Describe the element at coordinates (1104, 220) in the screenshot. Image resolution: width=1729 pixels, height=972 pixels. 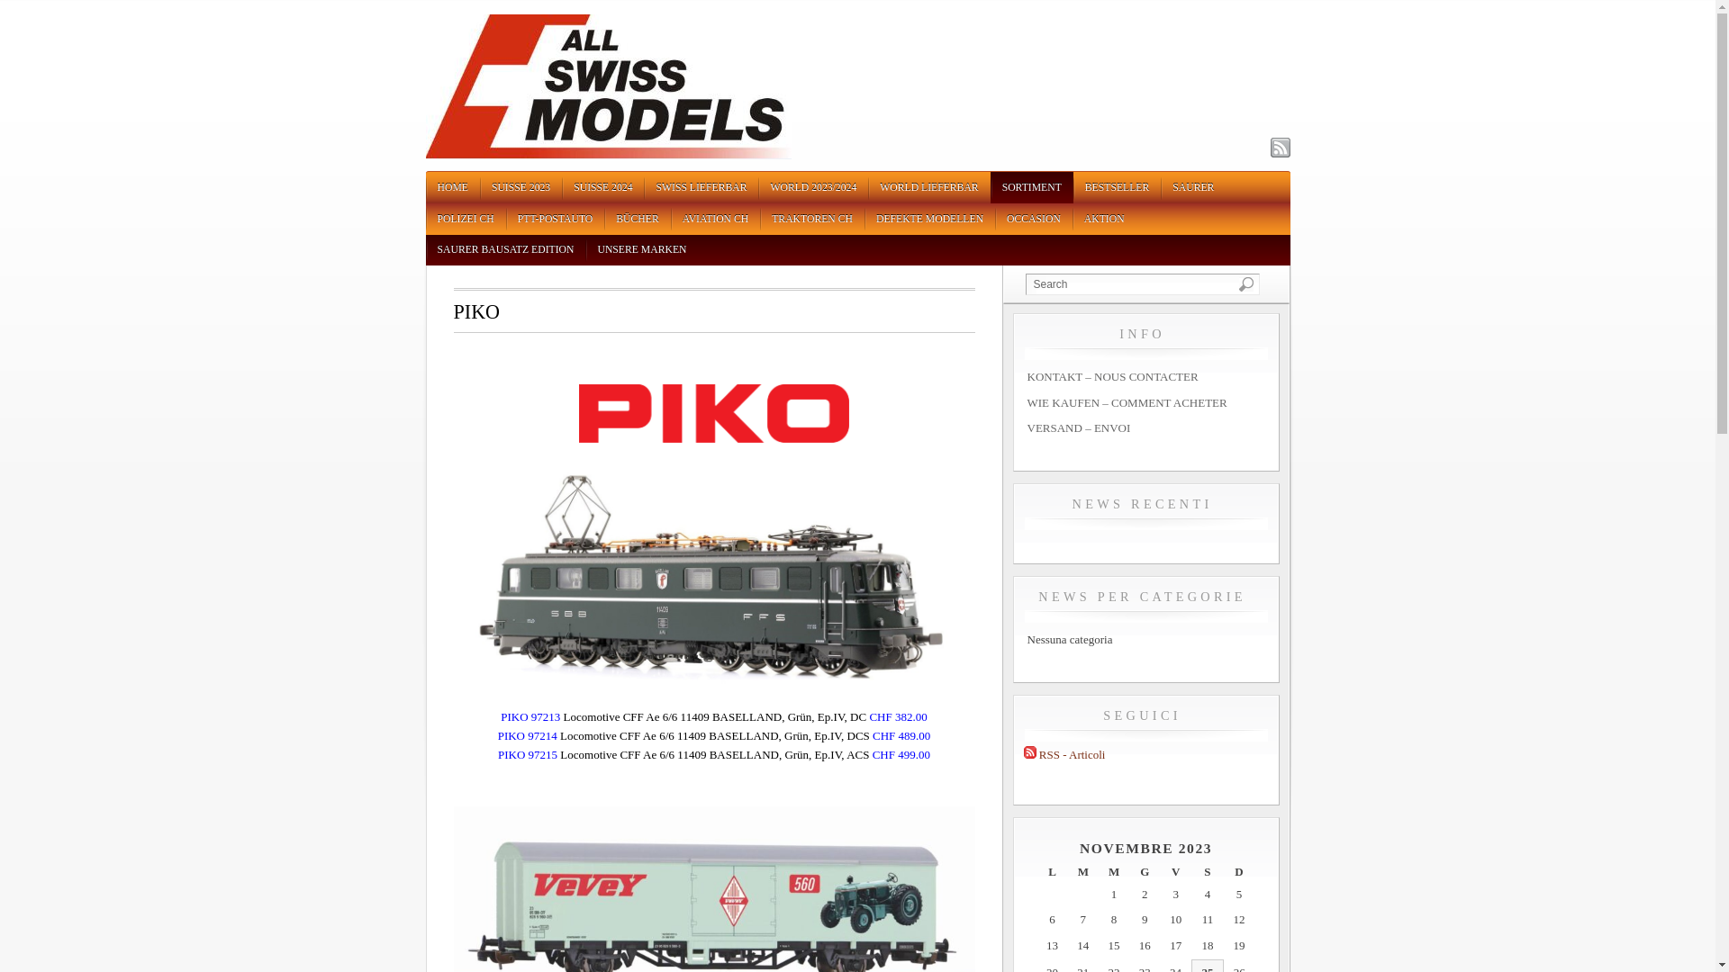
I see `AKTION` at that location.